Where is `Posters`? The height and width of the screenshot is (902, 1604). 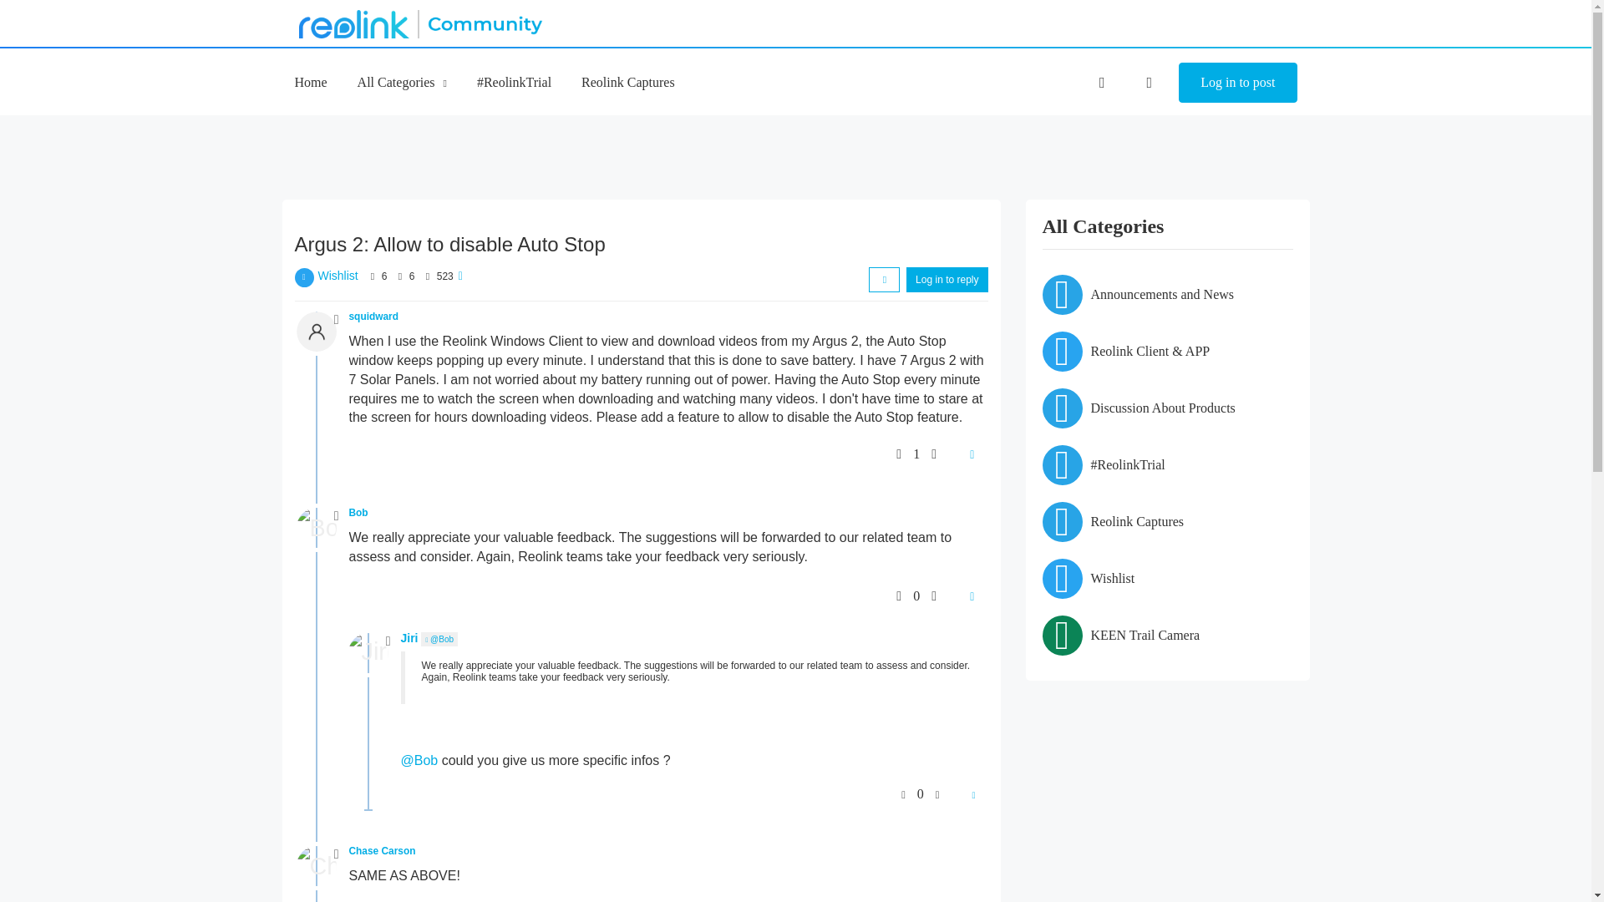 Posters is located at coordinates (373, 276).